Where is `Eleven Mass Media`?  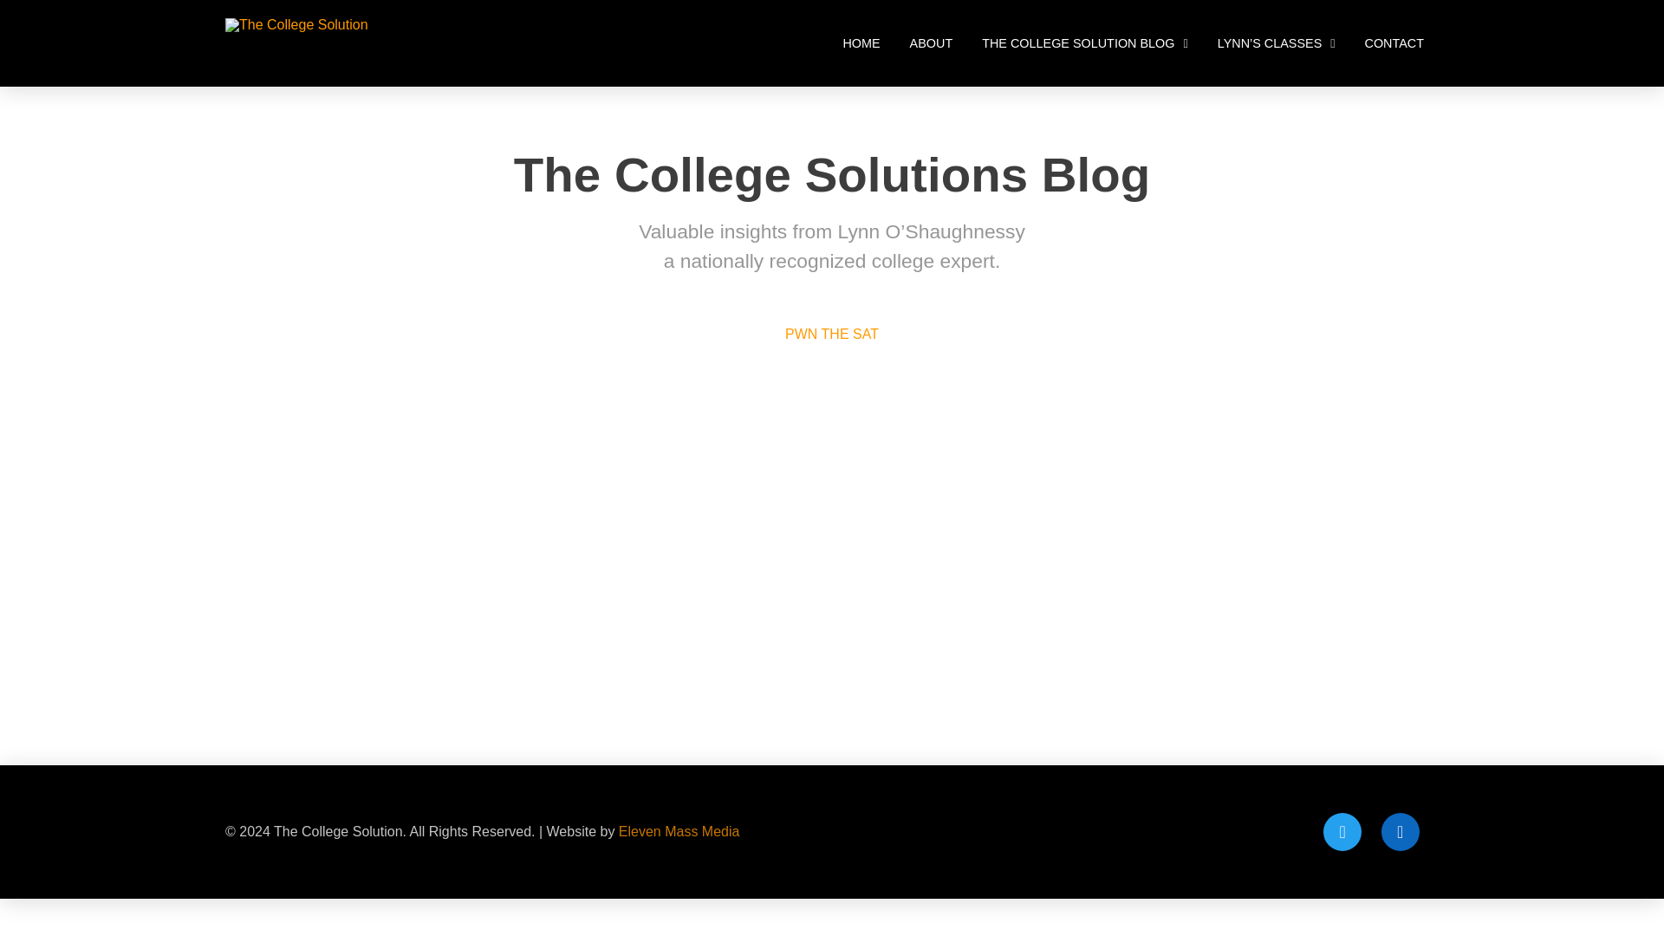
Eleven Mass Media is located at coordinates (679, 831).